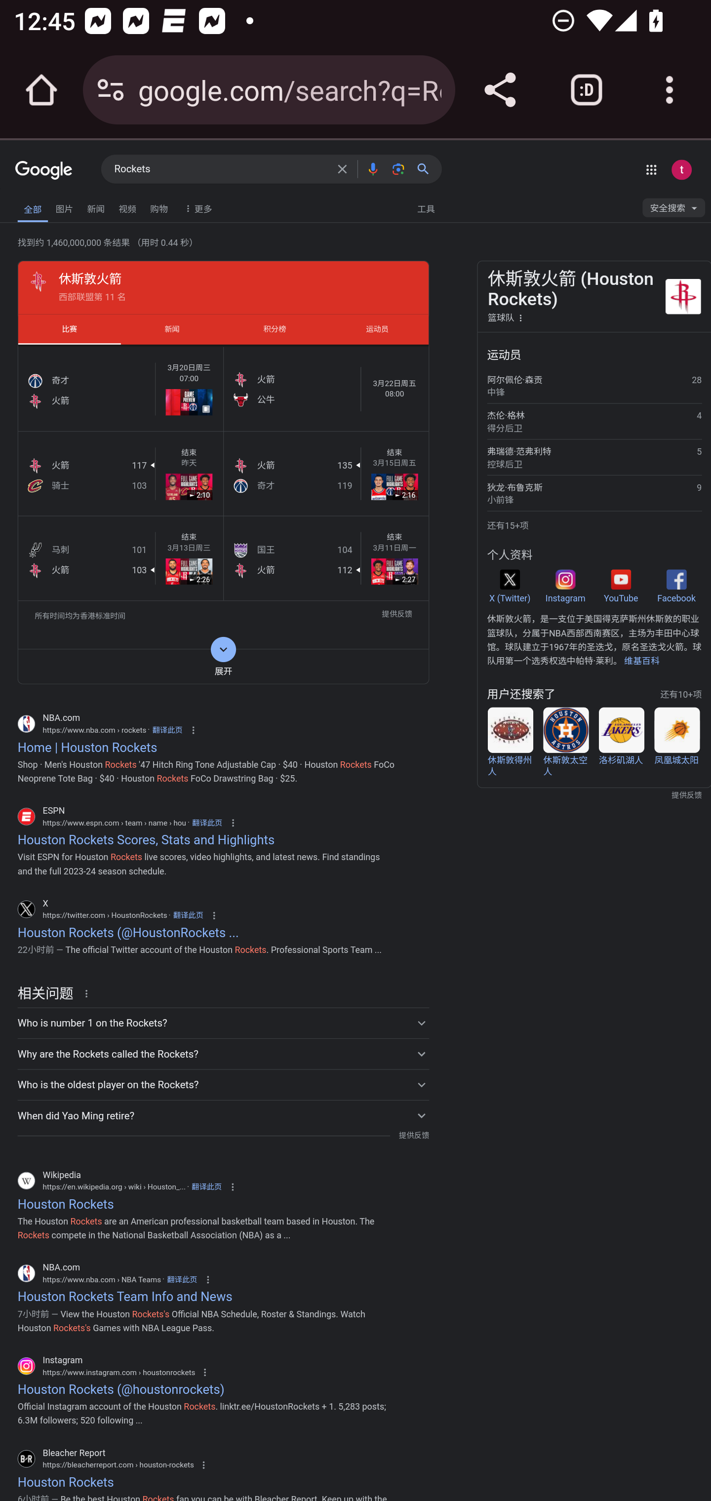  What do you see at coordinates (41, 90) in the screenshot?
I see `Open the home page` at bounding box center [41, 90].